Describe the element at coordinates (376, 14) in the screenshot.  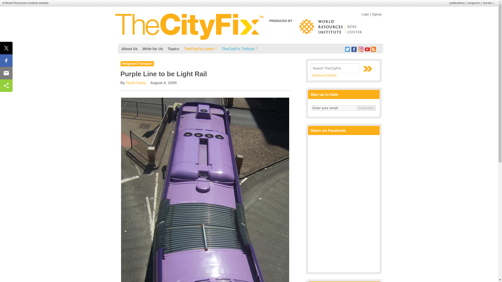
I see `Signup` at that location.